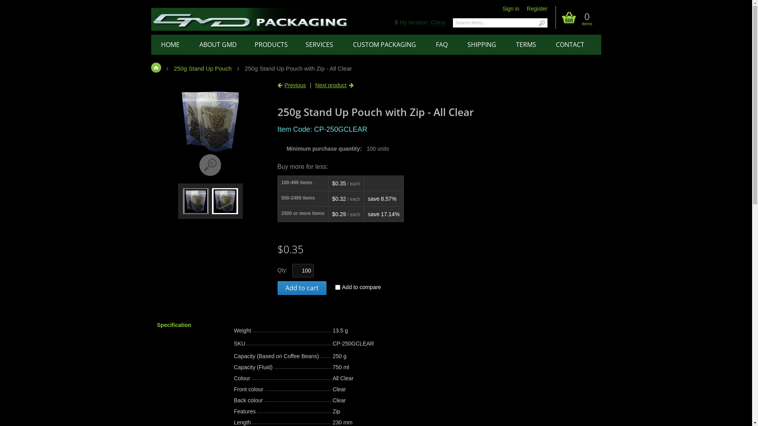 The height and width of the screenshot is (426, 758). I want to click on 100, so click(303, 271).